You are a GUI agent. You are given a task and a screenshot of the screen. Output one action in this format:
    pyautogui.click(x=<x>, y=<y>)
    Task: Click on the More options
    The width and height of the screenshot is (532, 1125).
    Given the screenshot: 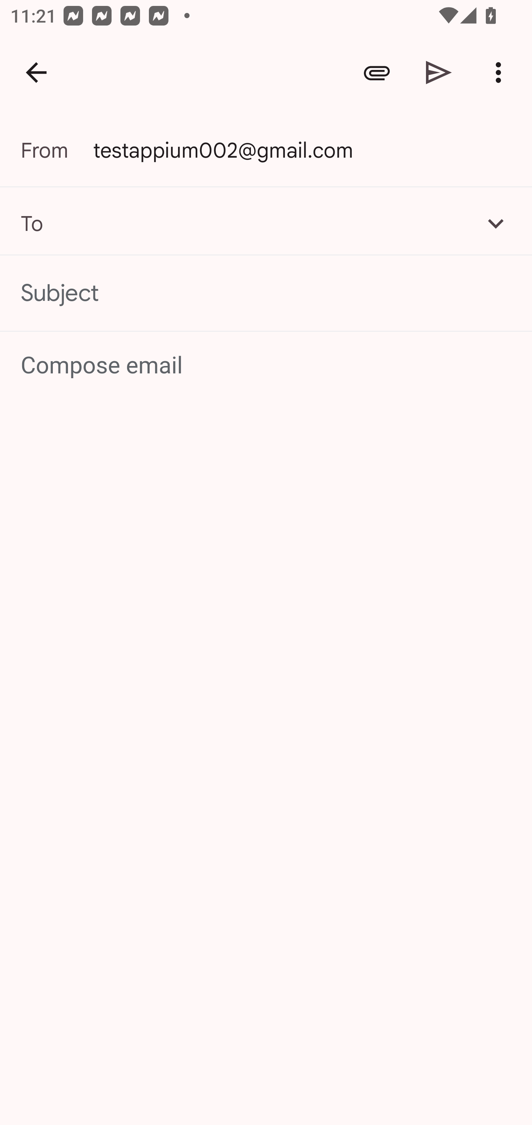 What is the action you would take?
    pyautogui.click(x=501, y=73)
    